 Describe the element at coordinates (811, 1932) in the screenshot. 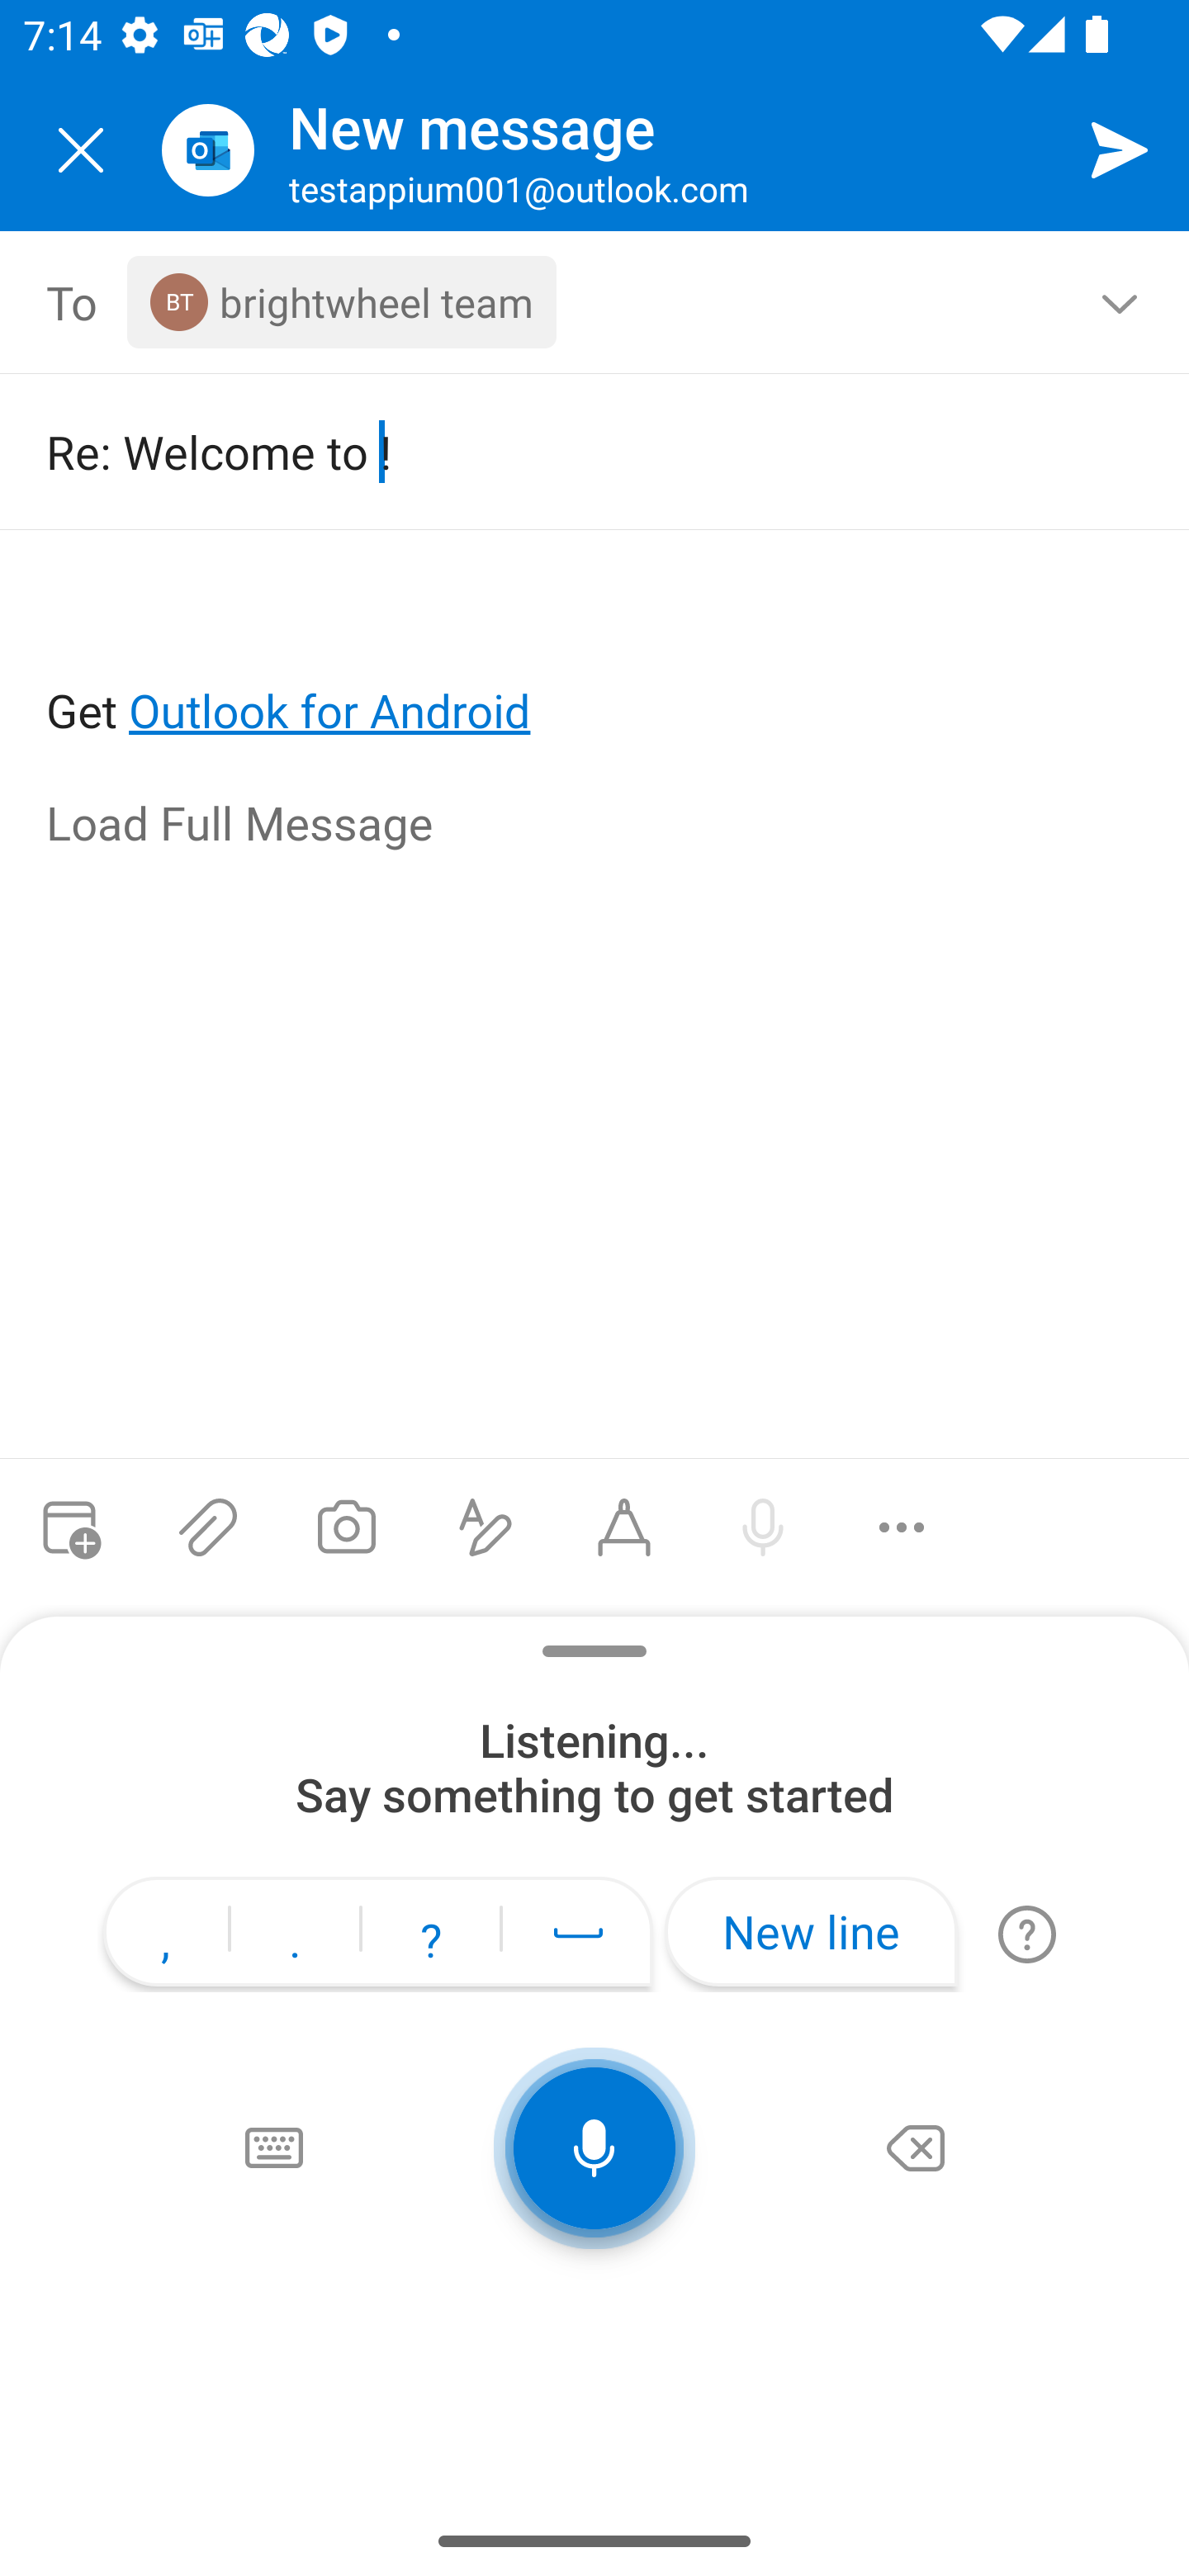

I see `New line new line button` at that location.